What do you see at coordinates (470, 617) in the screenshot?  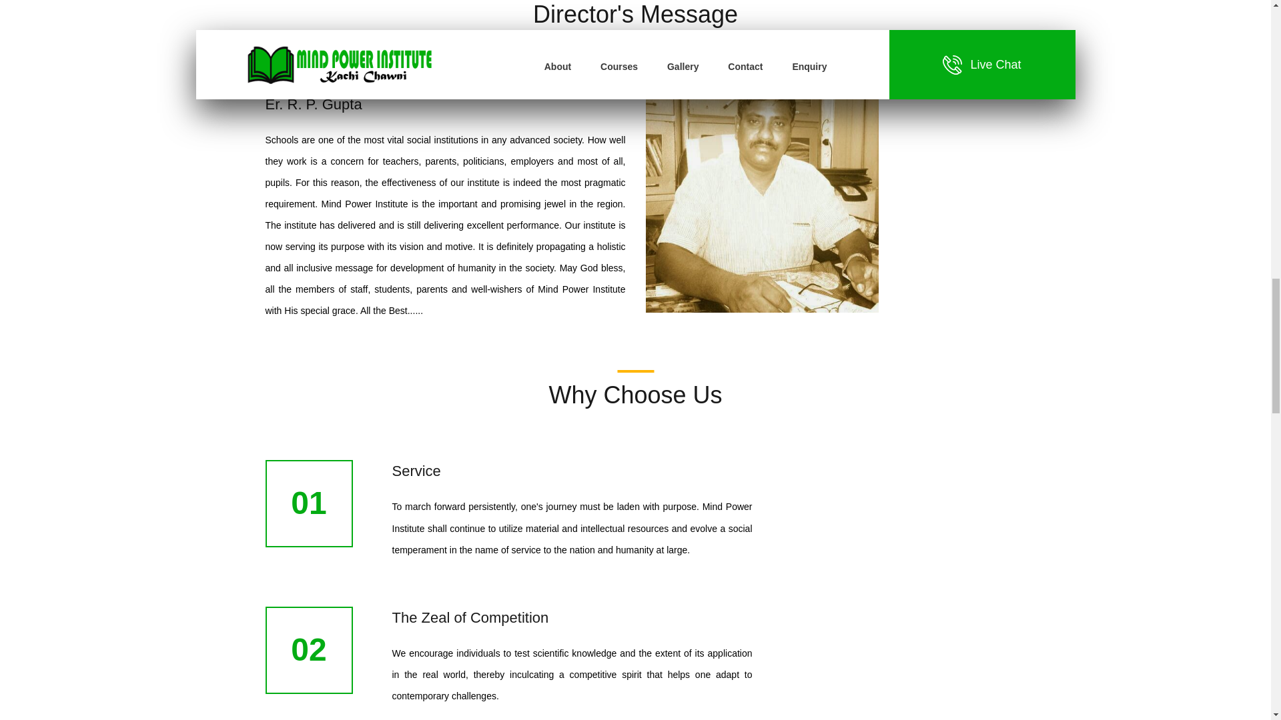 I see `The Zeal of Competition` at bounding box center [470, 617].